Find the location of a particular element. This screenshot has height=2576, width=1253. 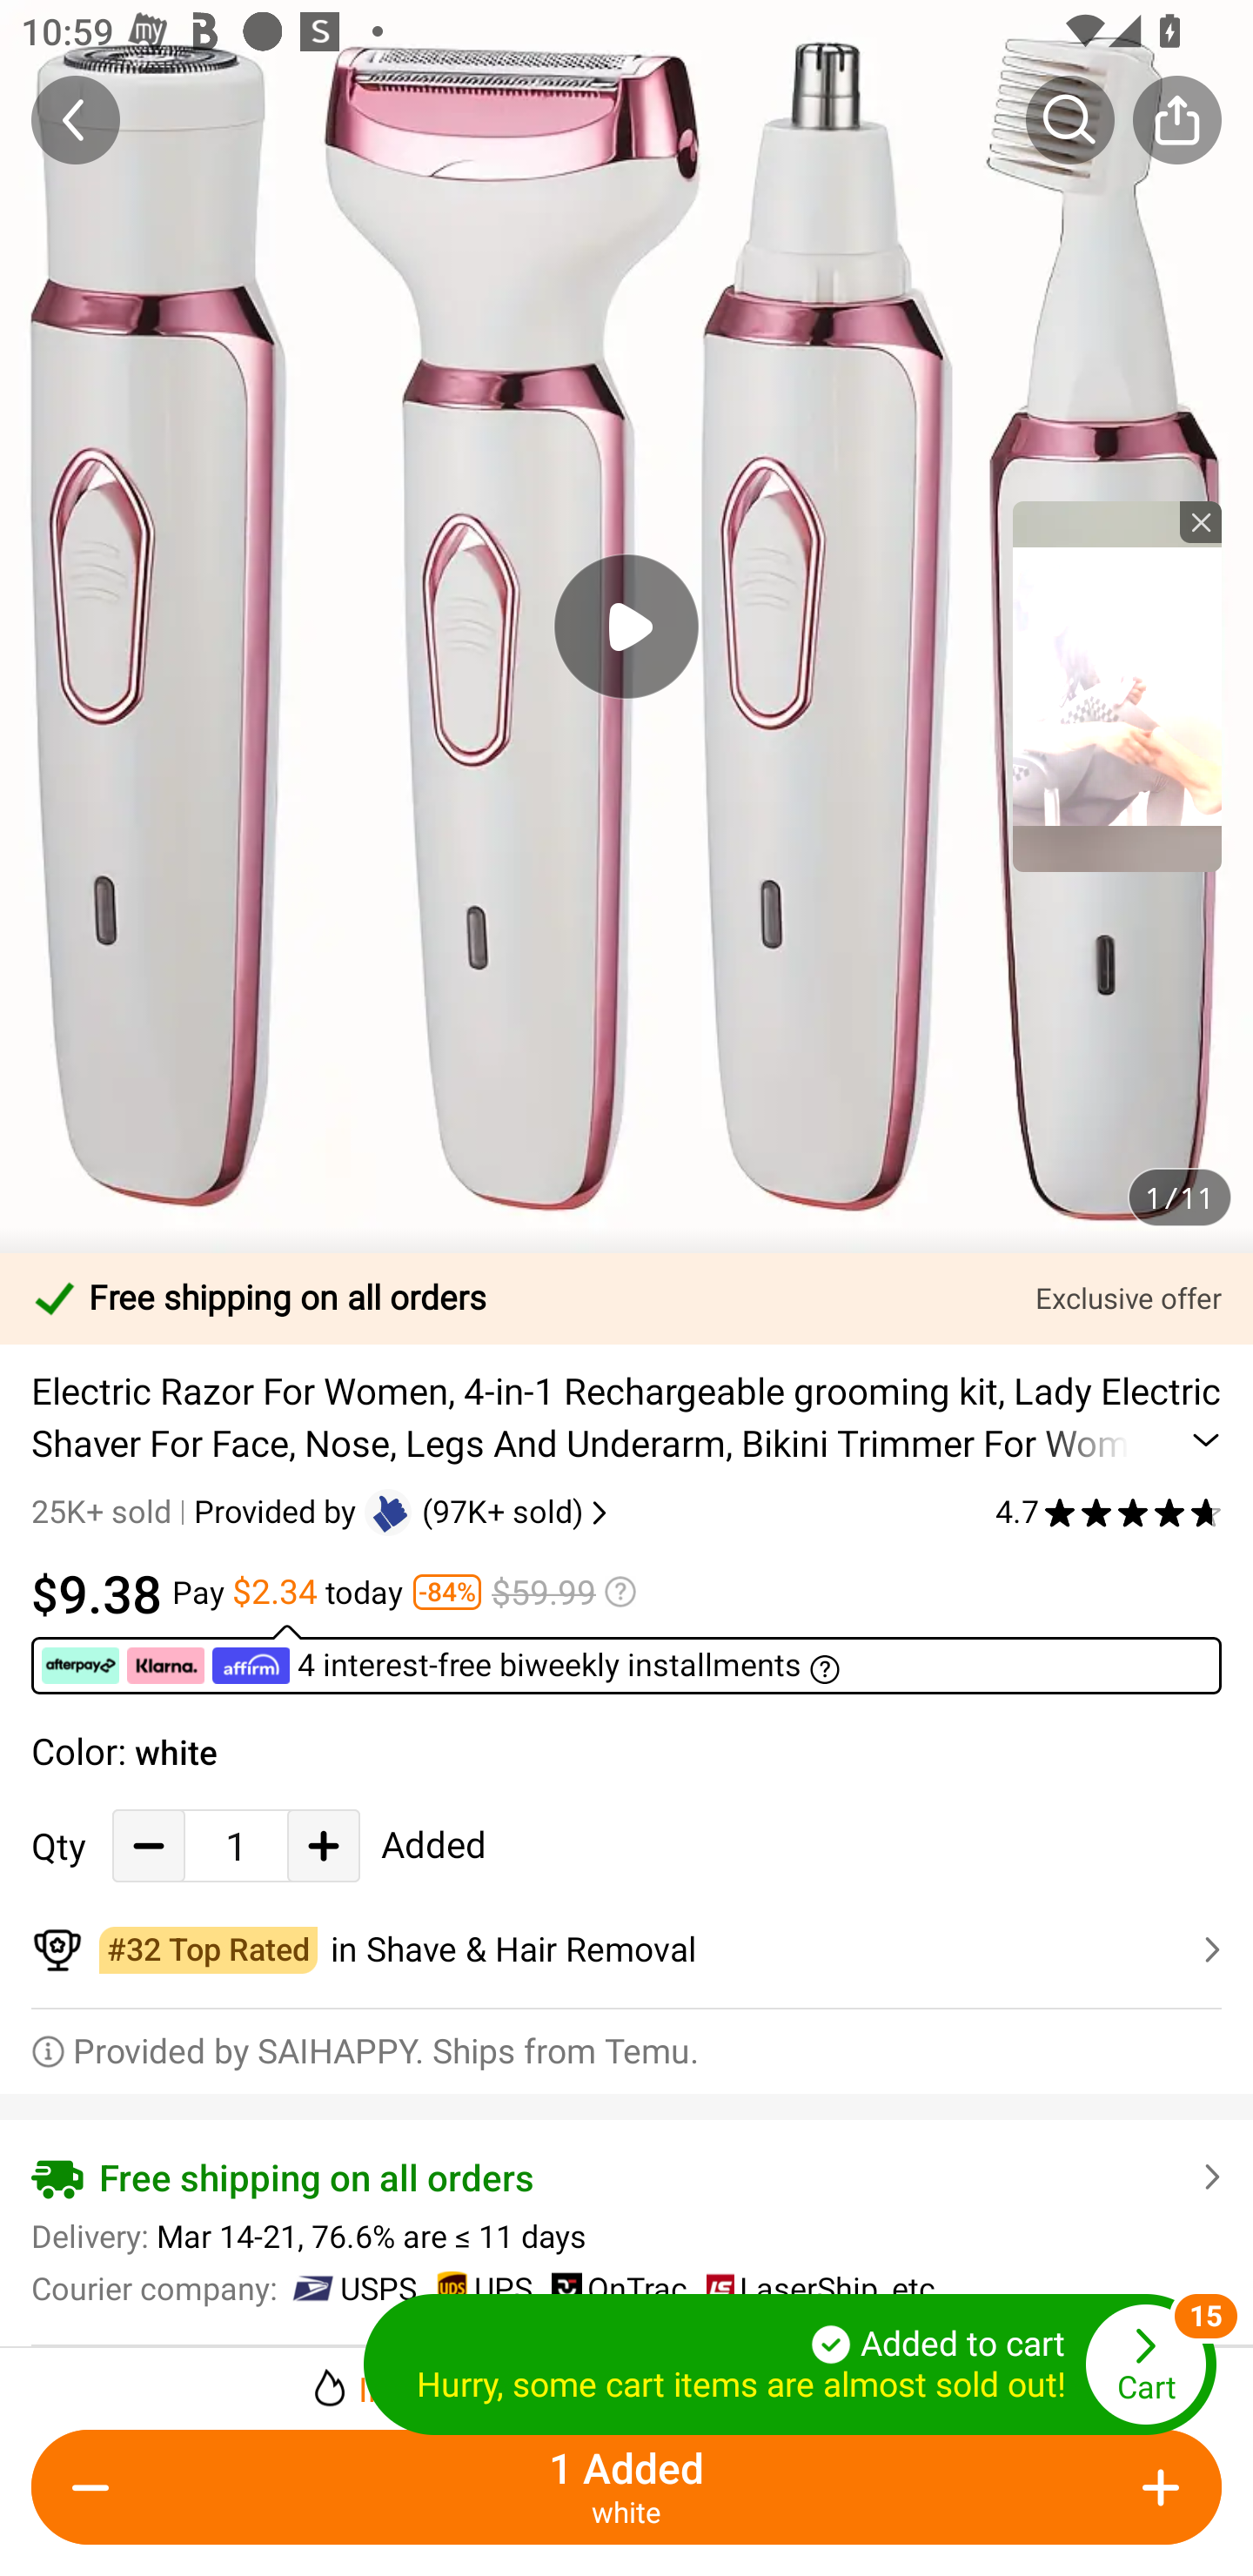

Add Quantity button is located at coordinates (324, 1845).